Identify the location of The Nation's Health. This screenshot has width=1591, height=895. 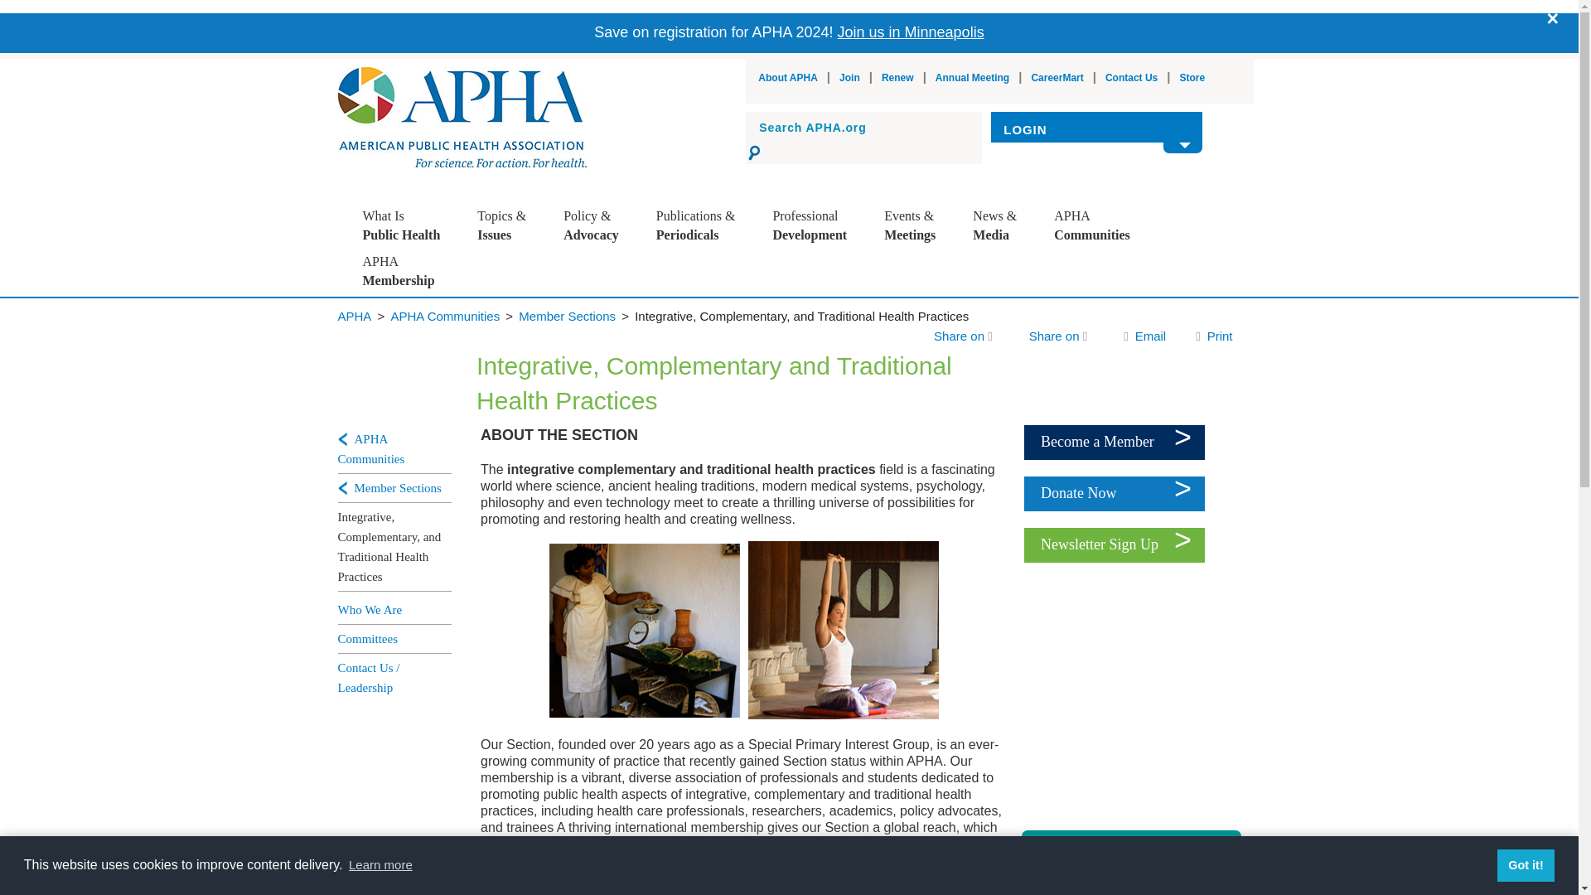
(719, 297).